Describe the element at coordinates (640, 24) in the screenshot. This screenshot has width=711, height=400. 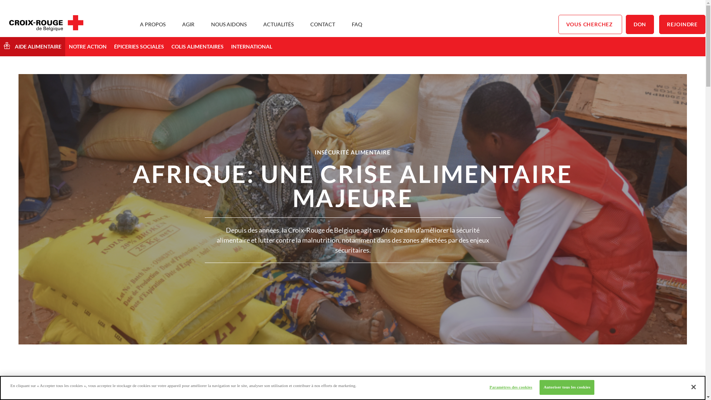
I see `DON` at that location.